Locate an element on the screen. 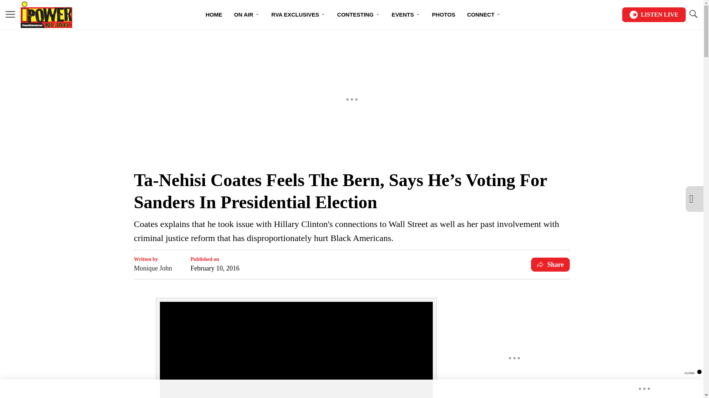 The image size is (709, 398). MENU is located at coordinates (10, 14).